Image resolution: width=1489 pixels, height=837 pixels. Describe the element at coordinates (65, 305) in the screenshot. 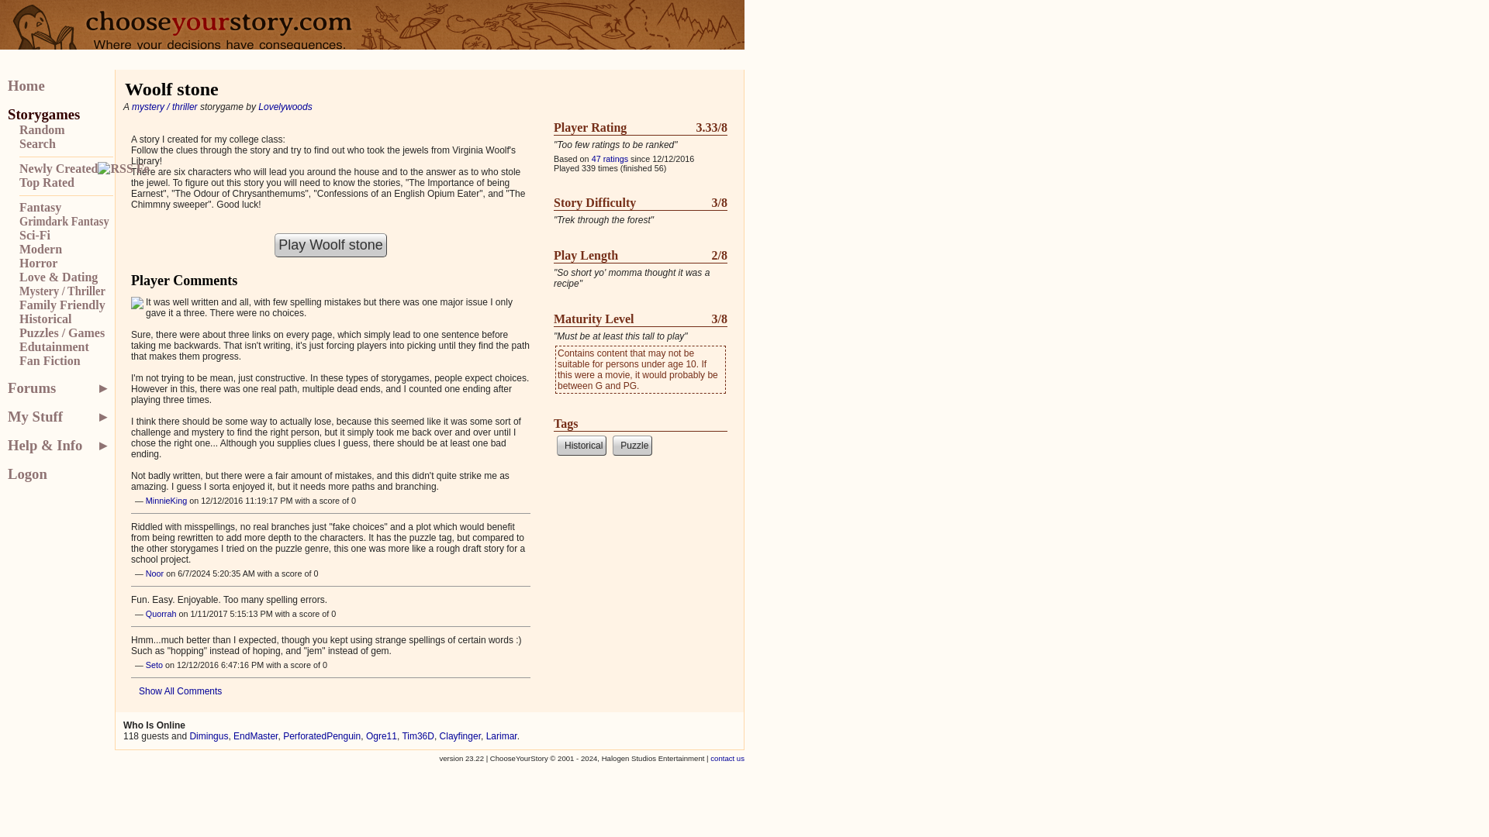

I see `Family Friendly` at that location.